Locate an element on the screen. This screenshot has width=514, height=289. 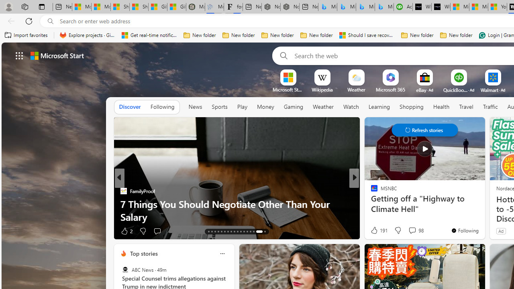
Play is located at coordinates (242, 107).